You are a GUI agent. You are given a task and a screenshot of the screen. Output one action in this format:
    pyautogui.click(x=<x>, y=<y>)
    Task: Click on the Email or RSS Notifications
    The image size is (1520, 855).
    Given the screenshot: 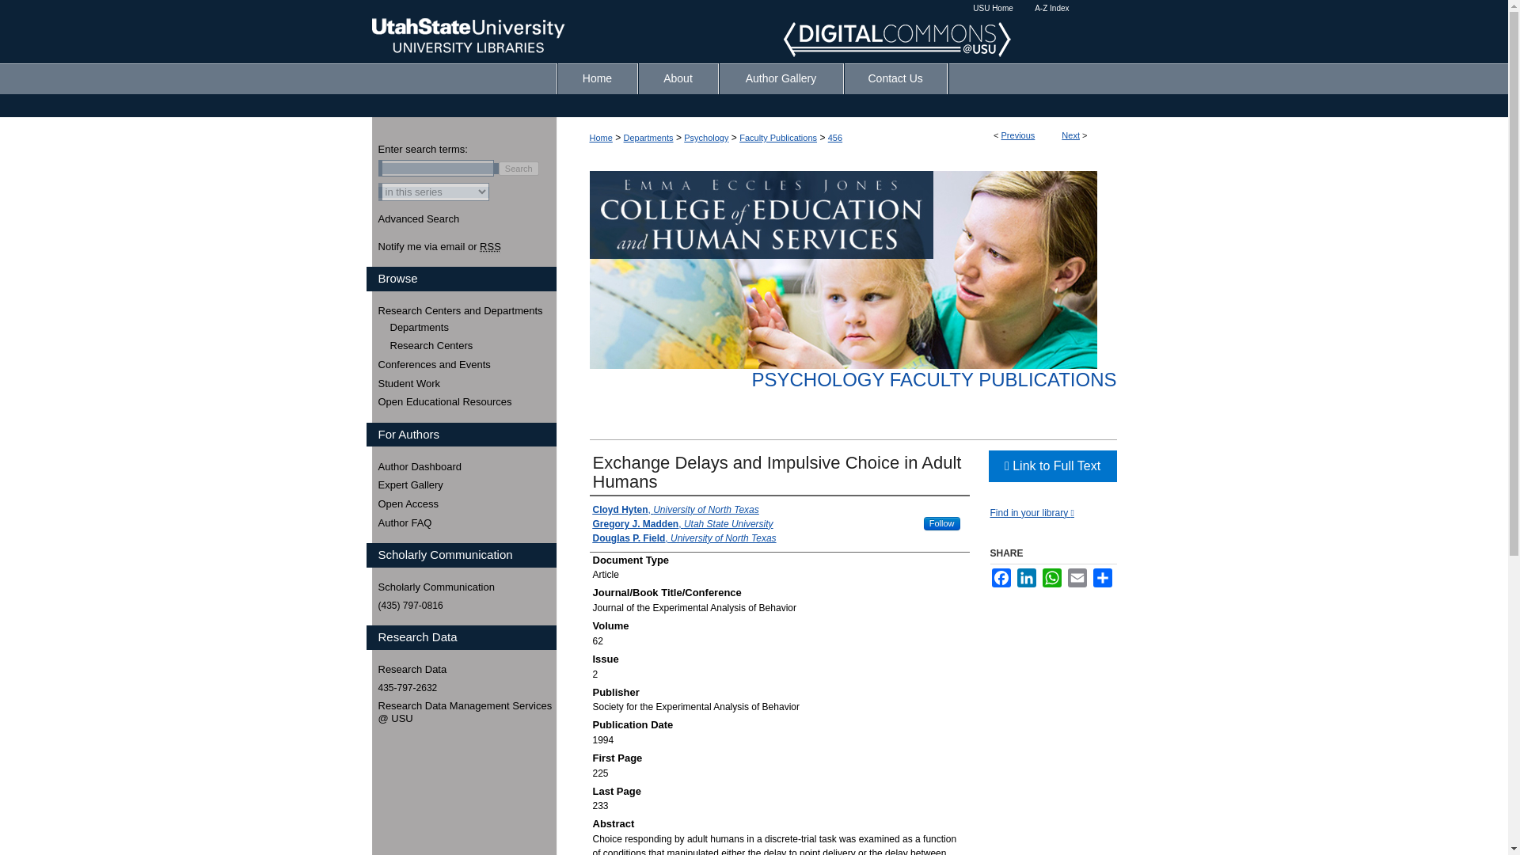 What is the action you would take?
    pyautogui.click(x=467, y=246)
    